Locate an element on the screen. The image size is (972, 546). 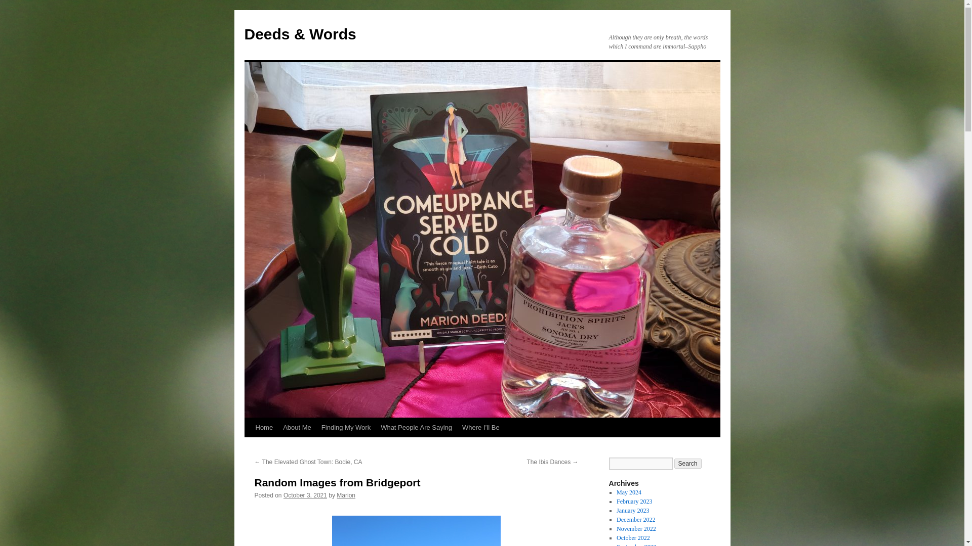
September 2022 is located at coordinates (636, 544).